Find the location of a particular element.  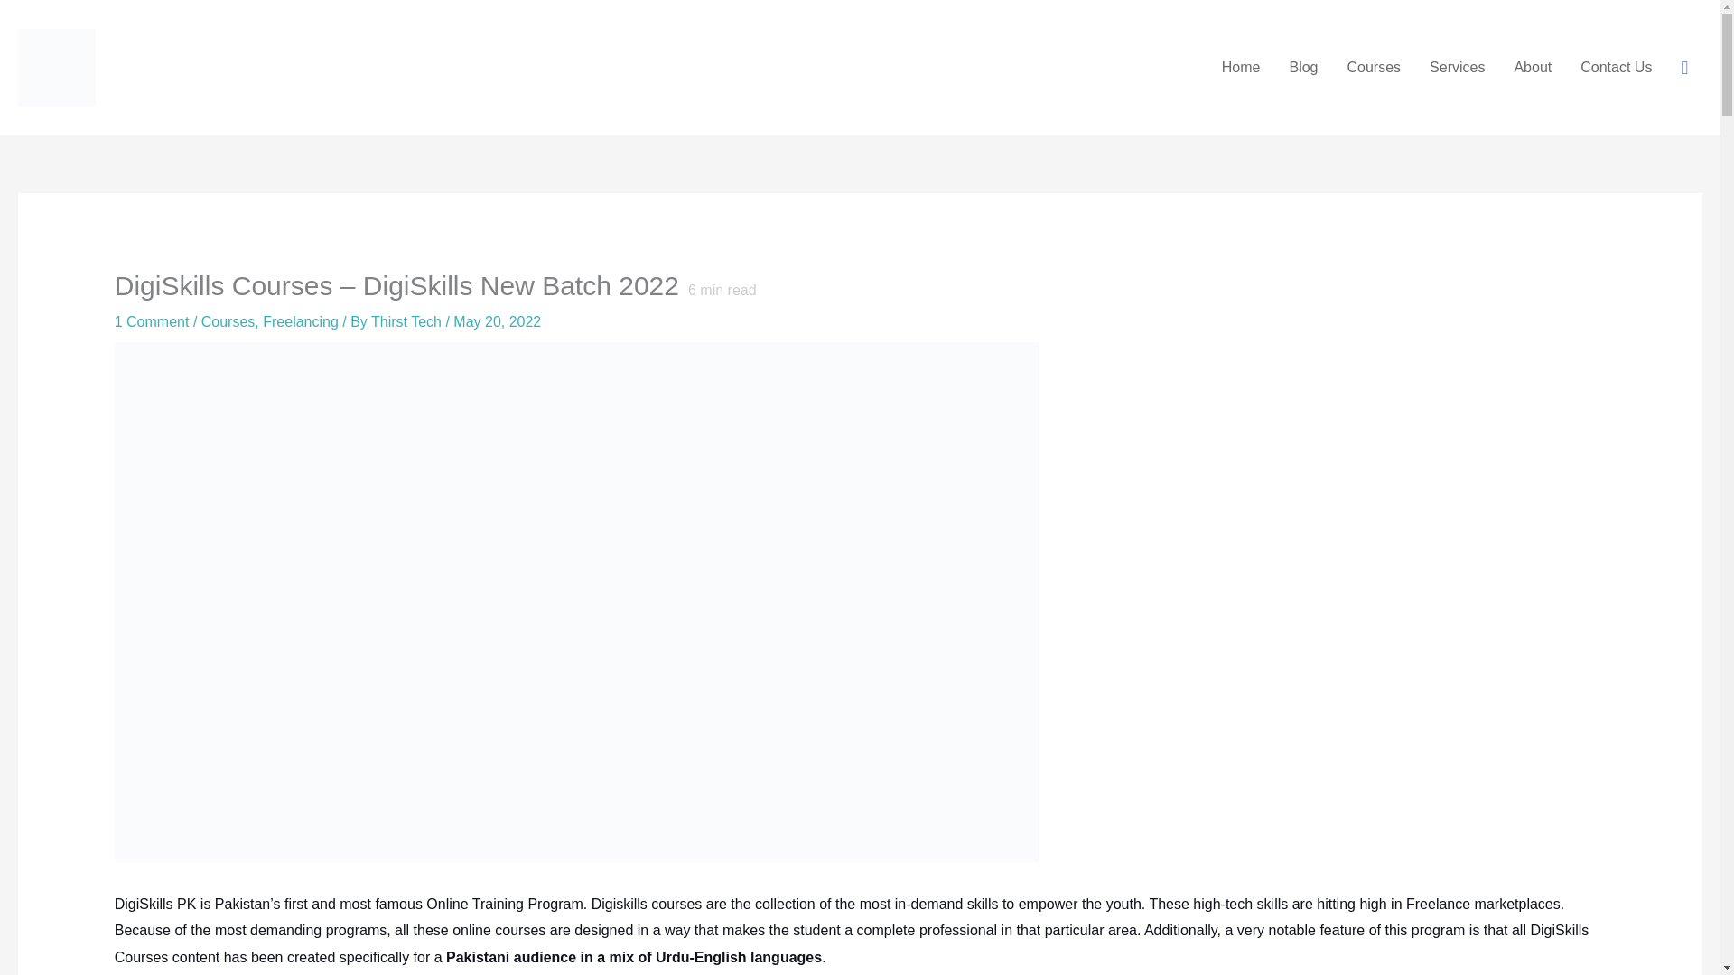

Services is located at coordinates (1457, 67).